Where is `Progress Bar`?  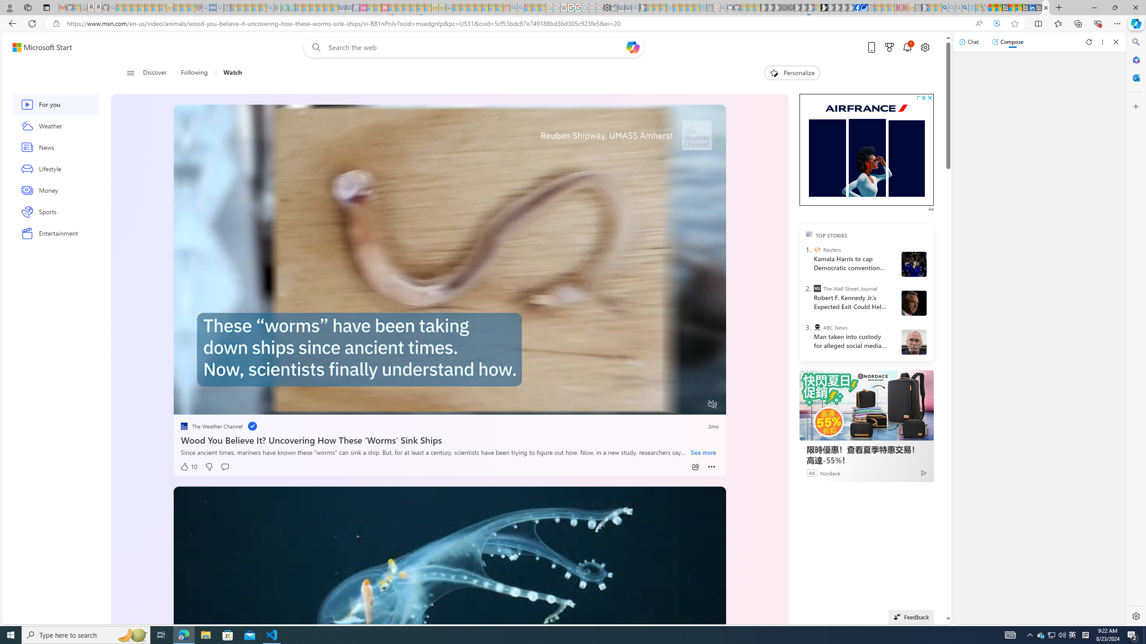
Progress Bar is located at coordinates (450, 393).